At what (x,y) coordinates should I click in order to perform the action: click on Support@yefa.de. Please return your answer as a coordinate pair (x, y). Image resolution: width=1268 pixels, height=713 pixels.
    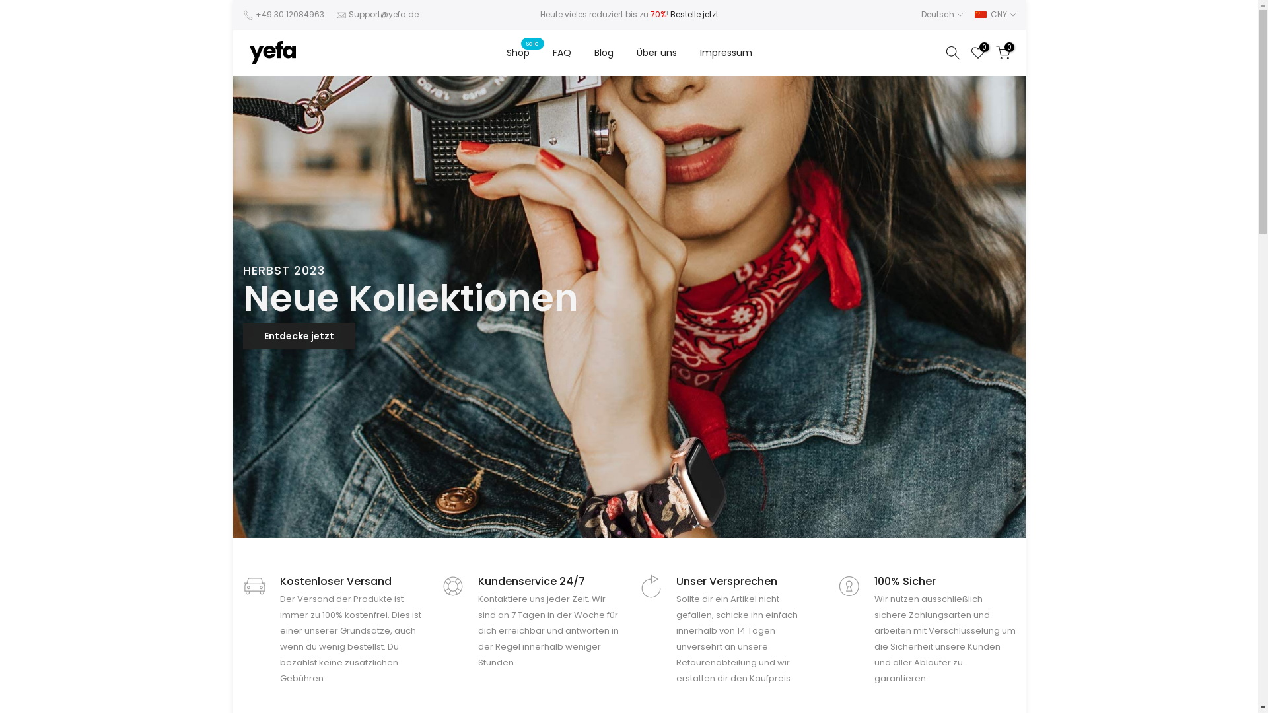
    Looking at the image, I should click on (384, 15).